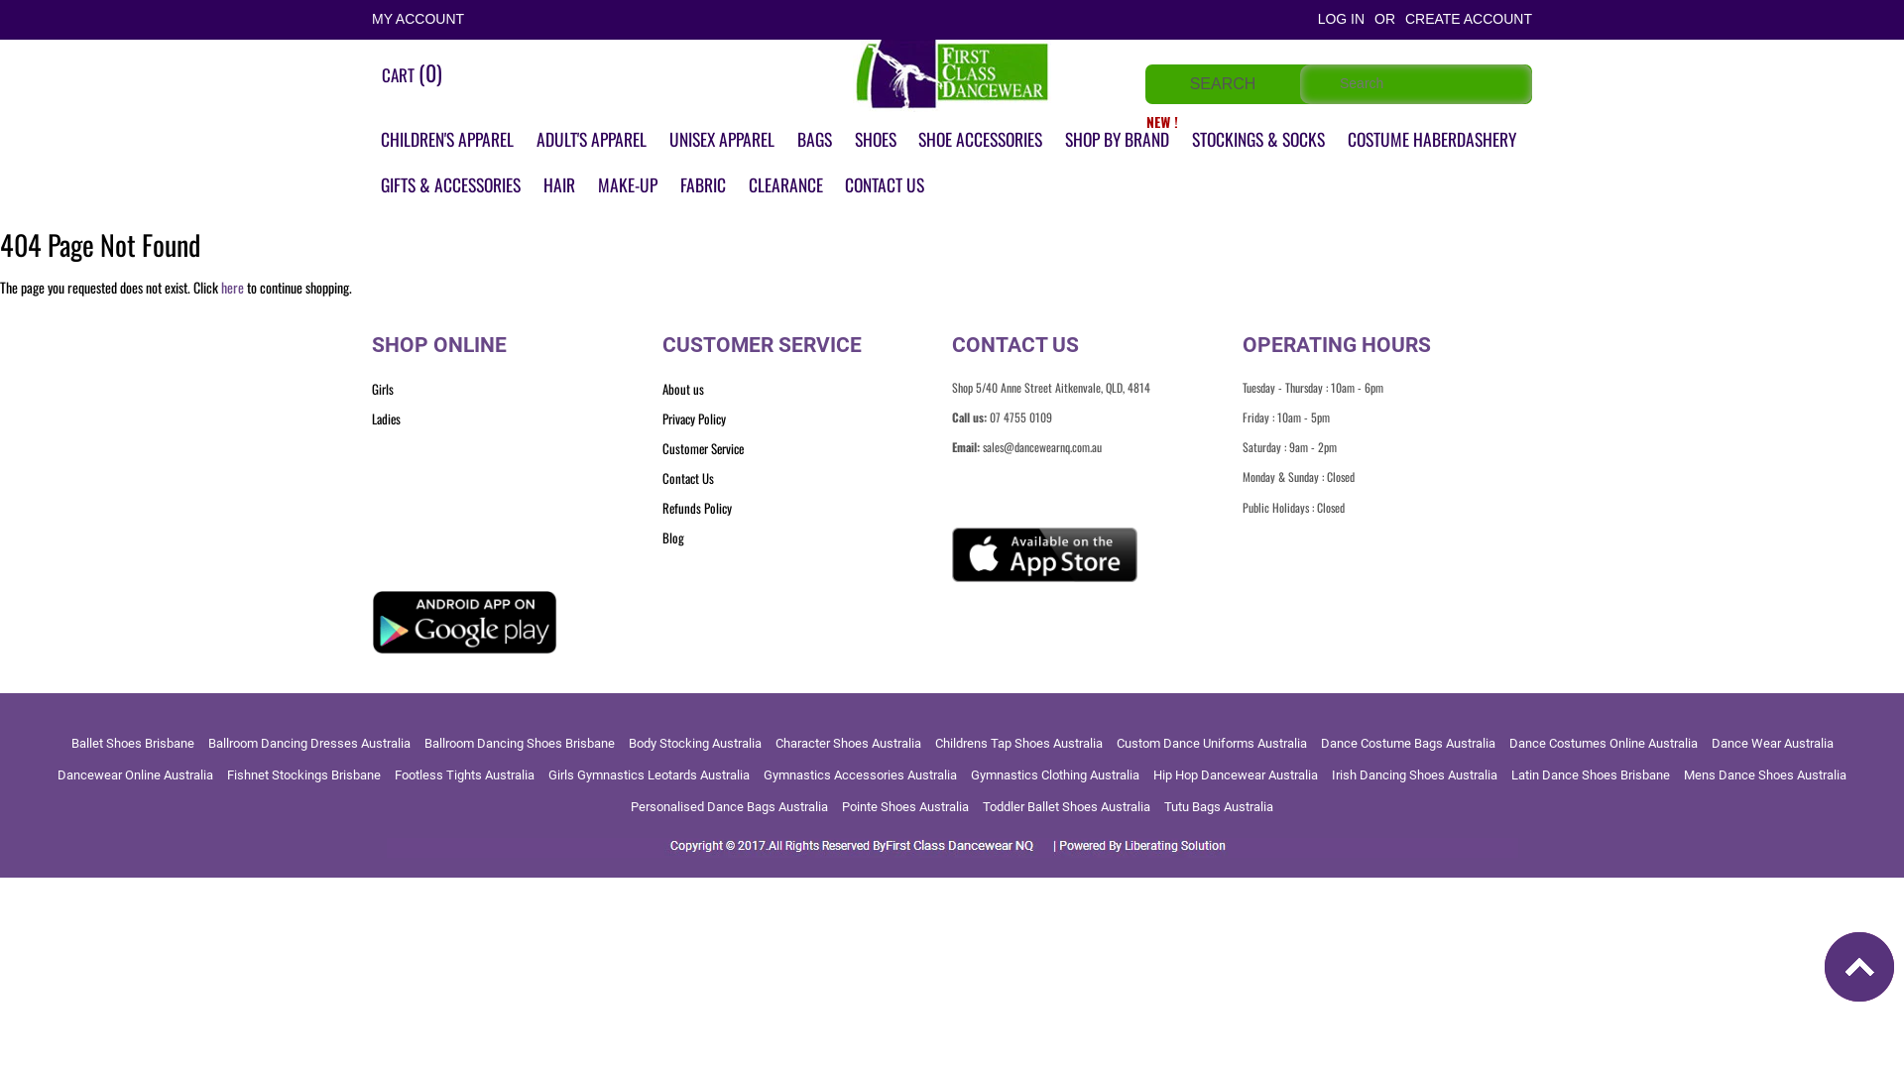  Describe the element at coordinates (413, 73) in the screenshot. I see `CART (0)` at that location.